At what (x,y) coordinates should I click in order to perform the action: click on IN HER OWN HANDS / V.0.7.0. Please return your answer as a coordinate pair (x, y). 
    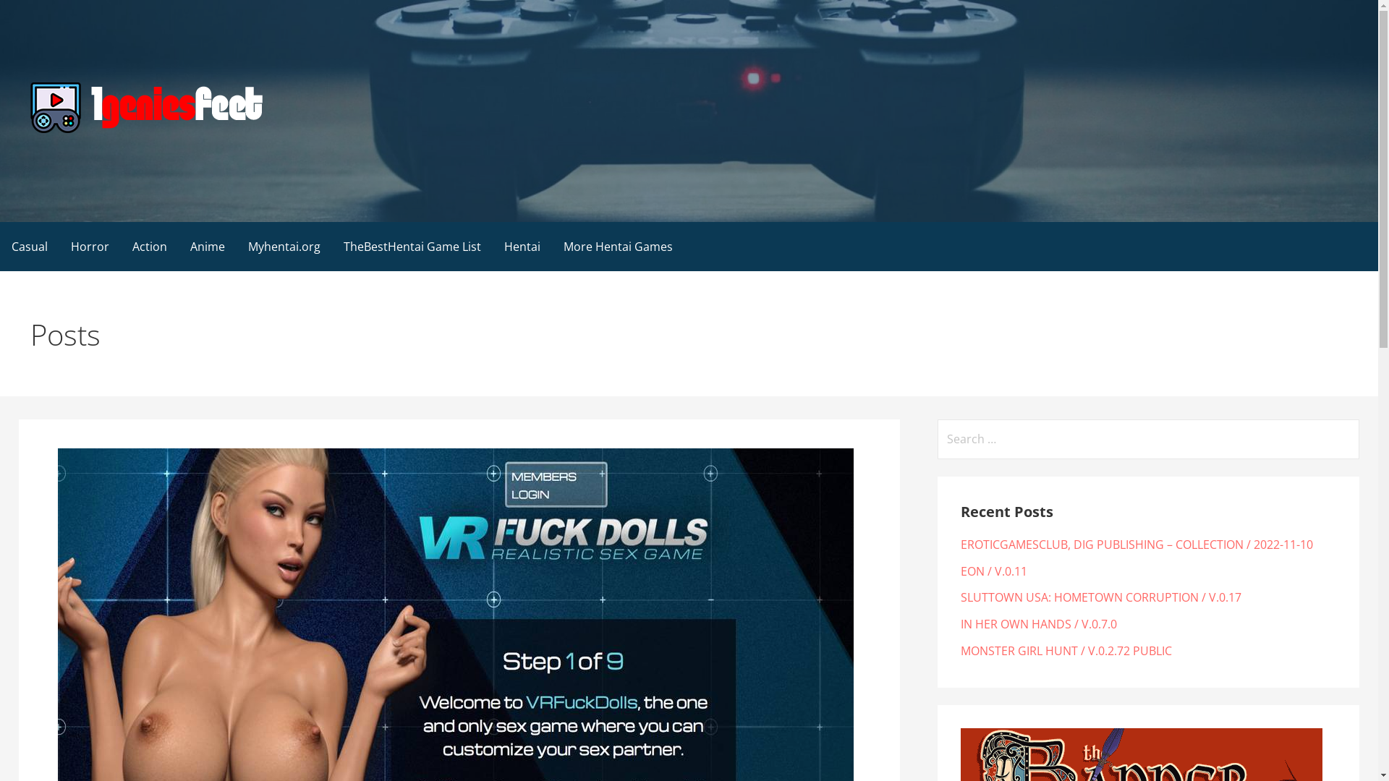
    Looking at the image, I should click on (1039, 624).